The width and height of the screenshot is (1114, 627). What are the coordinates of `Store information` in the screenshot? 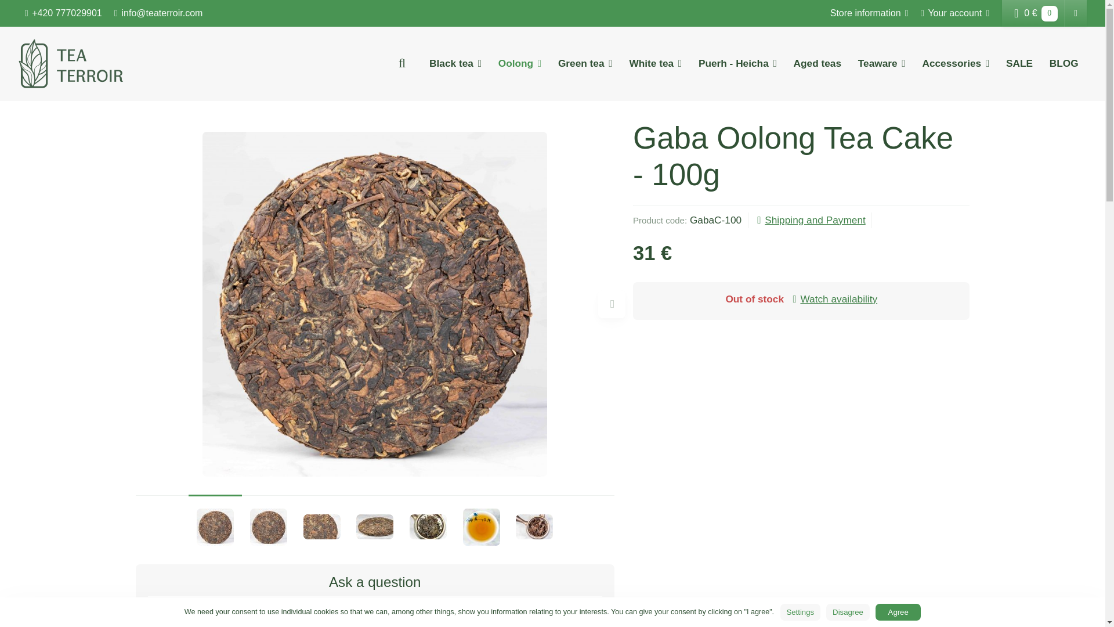 It's located at (869, 13).